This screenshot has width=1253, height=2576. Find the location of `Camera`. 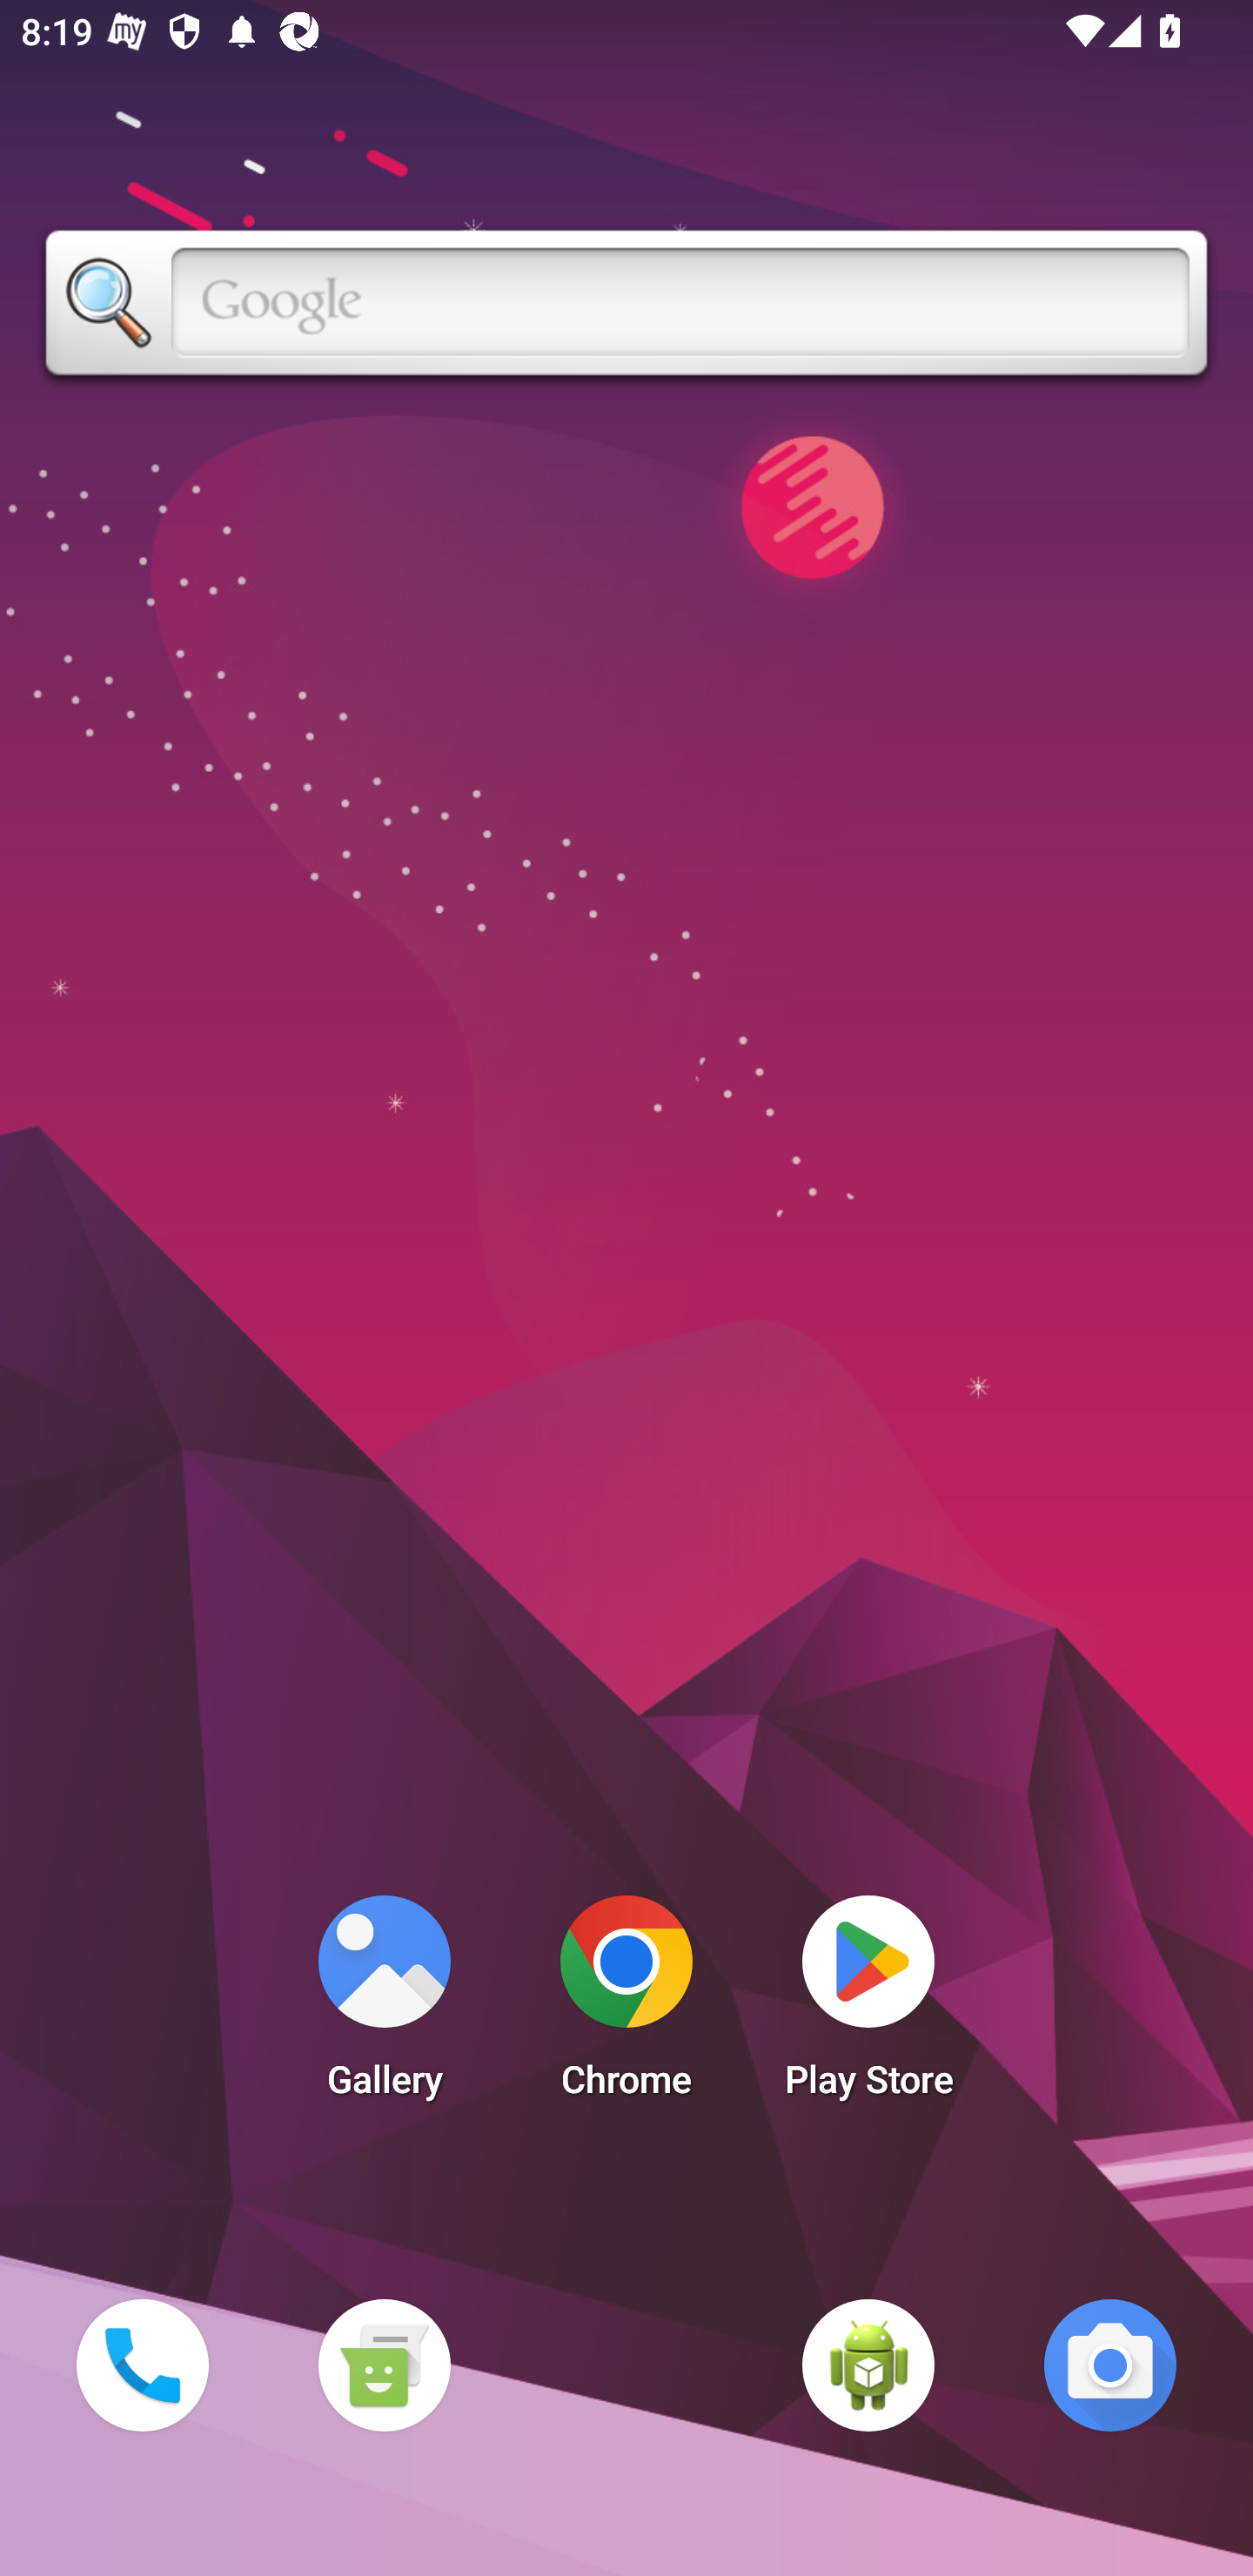

Camera is located at coordinates (1110, 2365).